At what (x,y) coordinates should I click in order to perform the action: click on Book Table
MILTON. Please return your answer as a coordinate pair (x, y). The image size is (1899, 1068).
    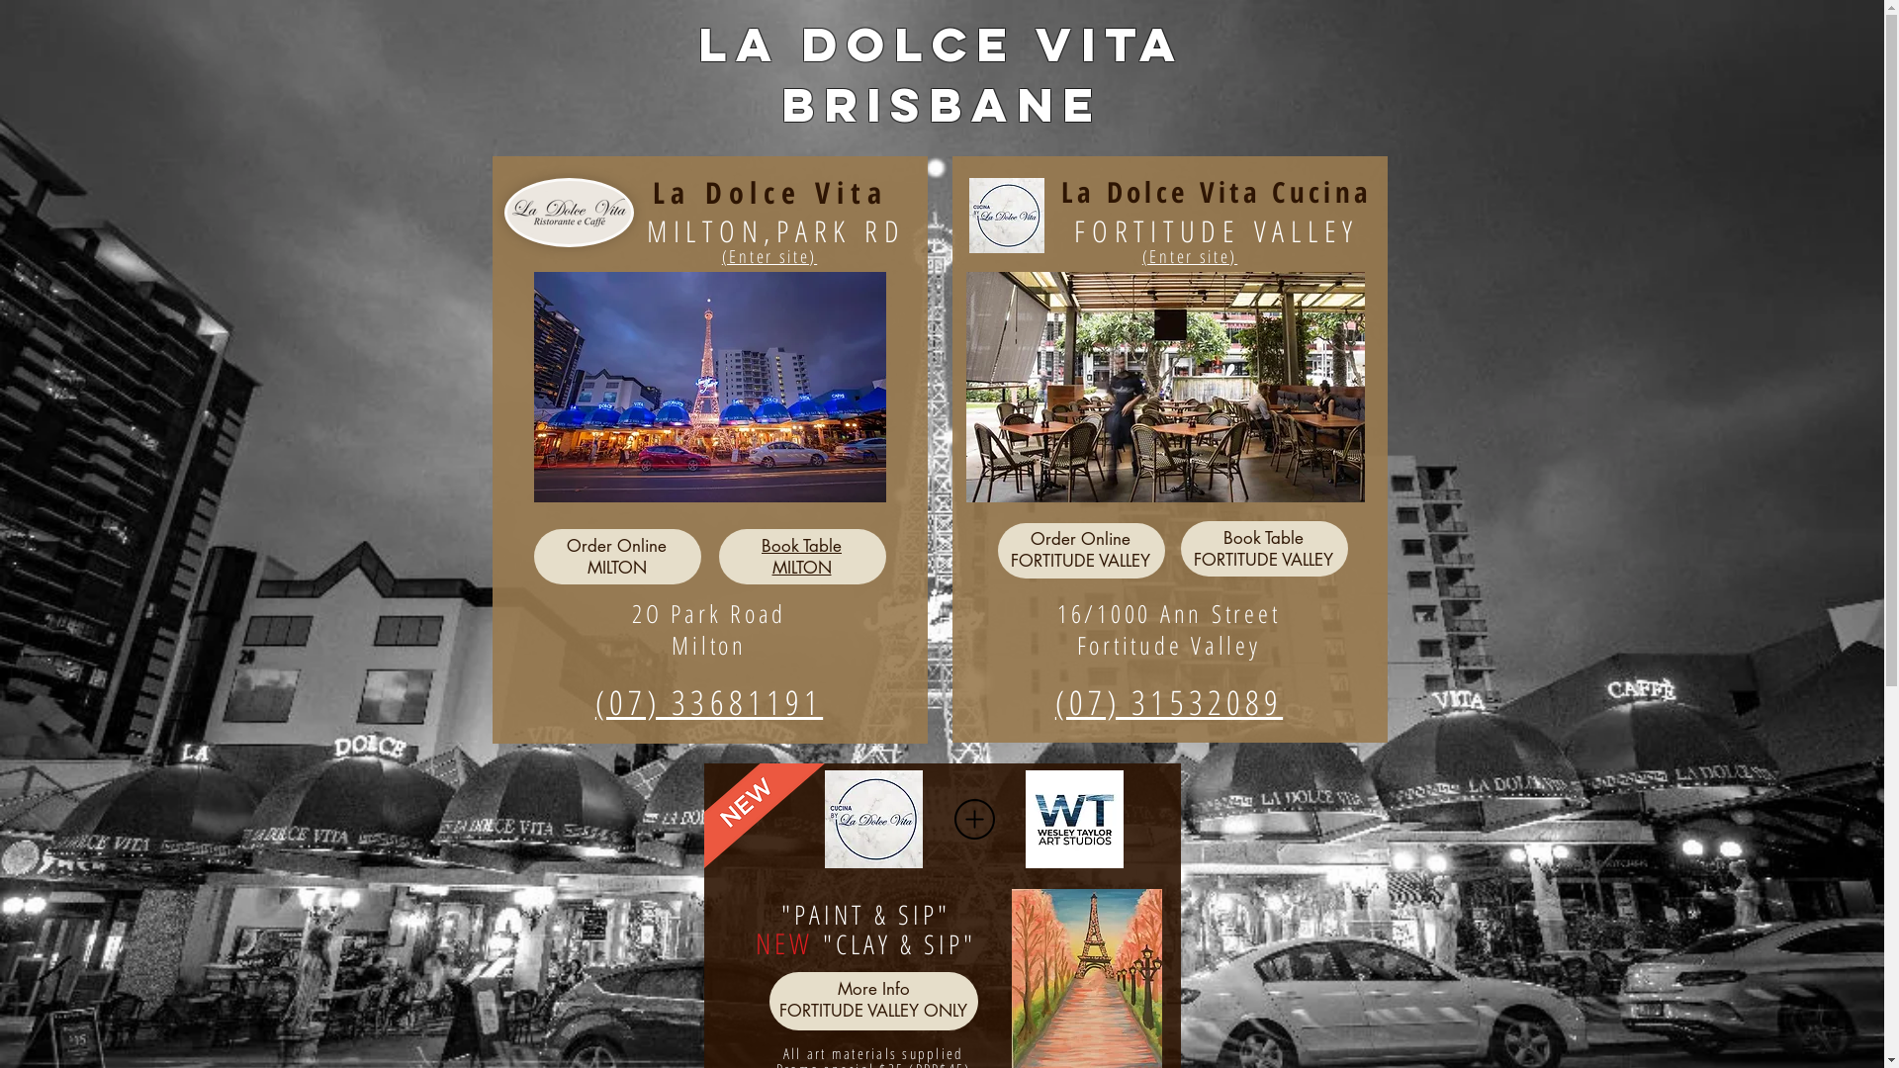
    Looking at the image, I should click on (801, 557).